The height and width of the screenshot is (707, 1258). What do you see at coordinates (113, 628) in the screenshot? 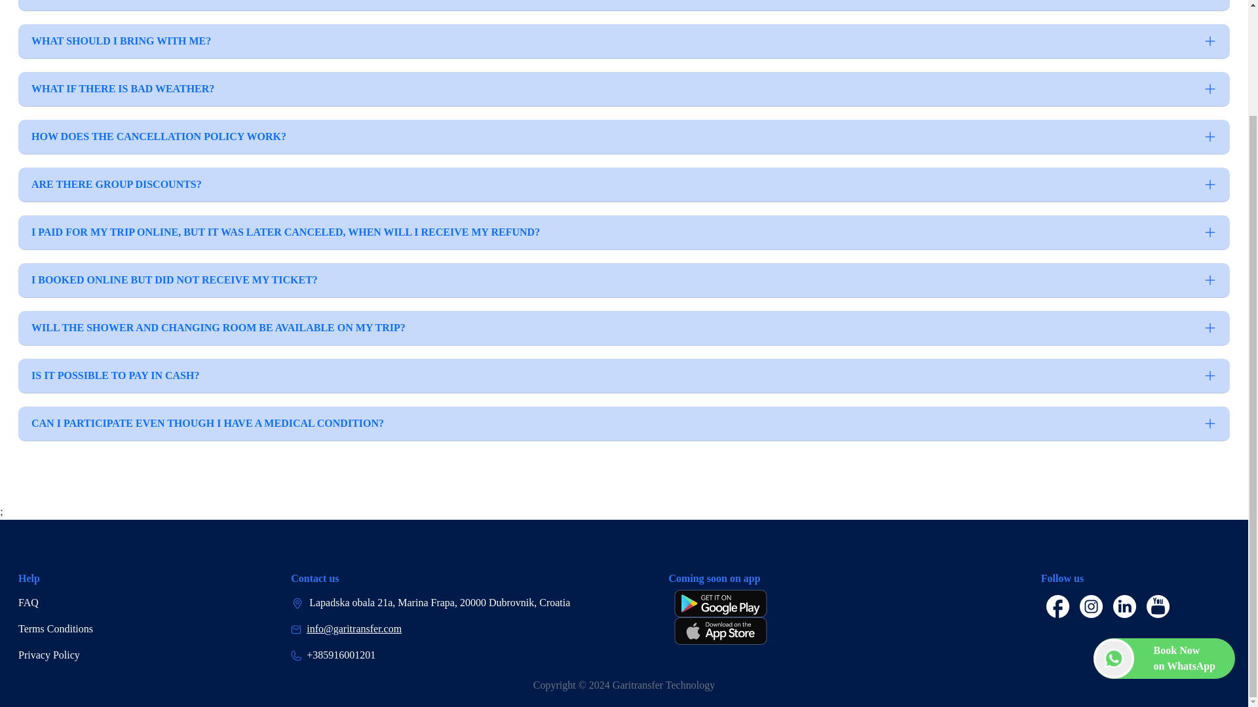
I see `WHAT IF THERE IS BAD WEATHER?` at bounding box center [113, 628].